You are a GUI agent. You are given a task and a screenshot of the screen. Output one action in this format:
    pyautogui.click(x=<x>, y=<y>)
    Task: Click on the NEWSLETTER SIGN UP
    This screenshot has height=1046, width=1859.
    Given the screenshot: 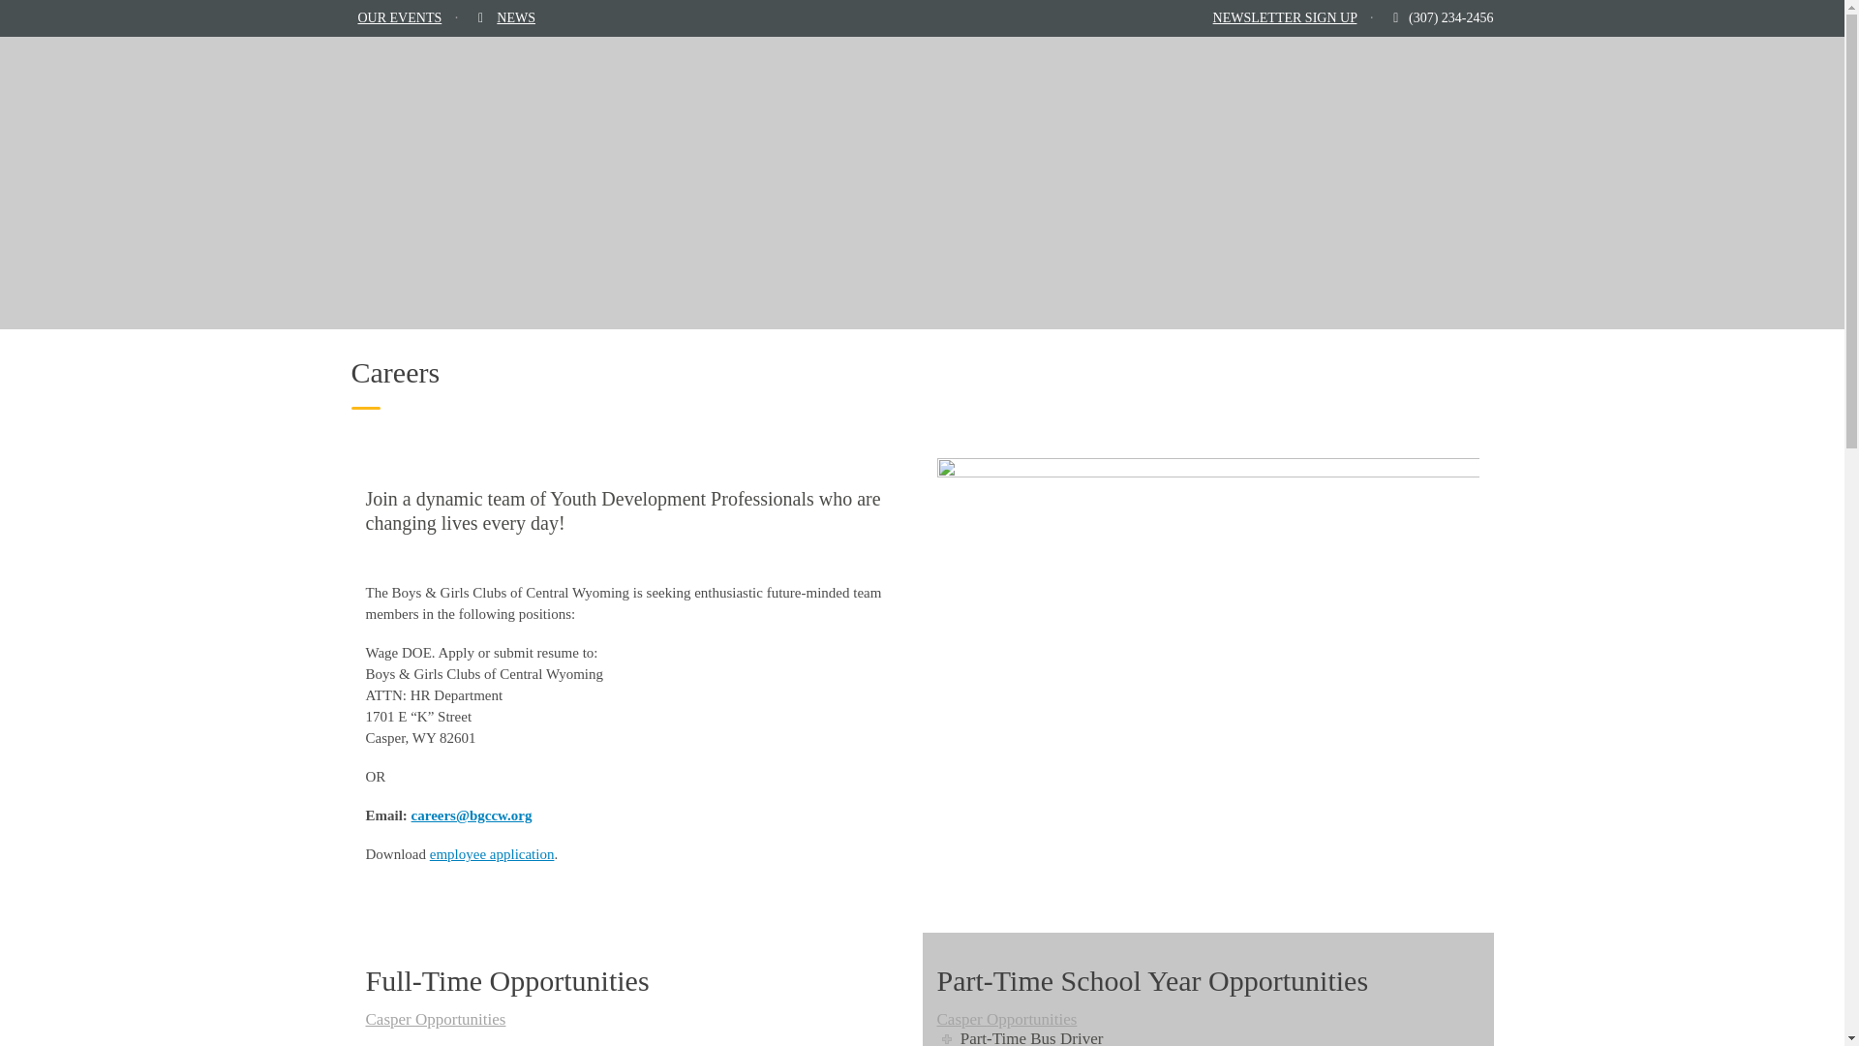 What is the action you would take?
    pyautogui.click(x=1285, y=17)
    